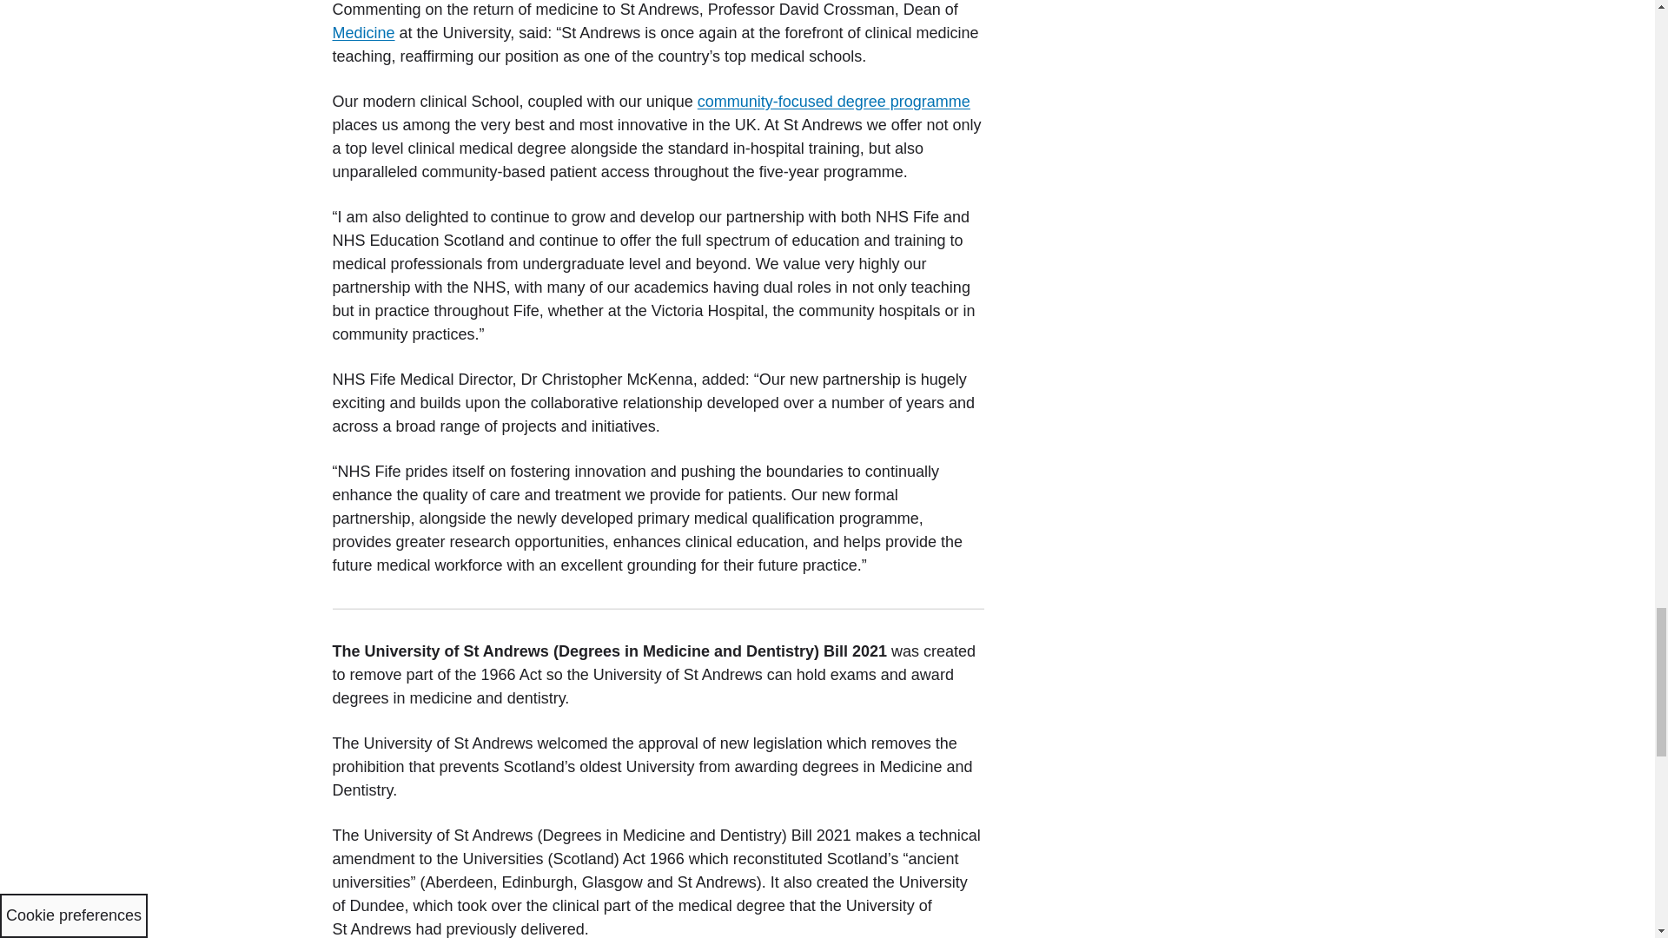  I want to click on Medicine, so click(363, 33).